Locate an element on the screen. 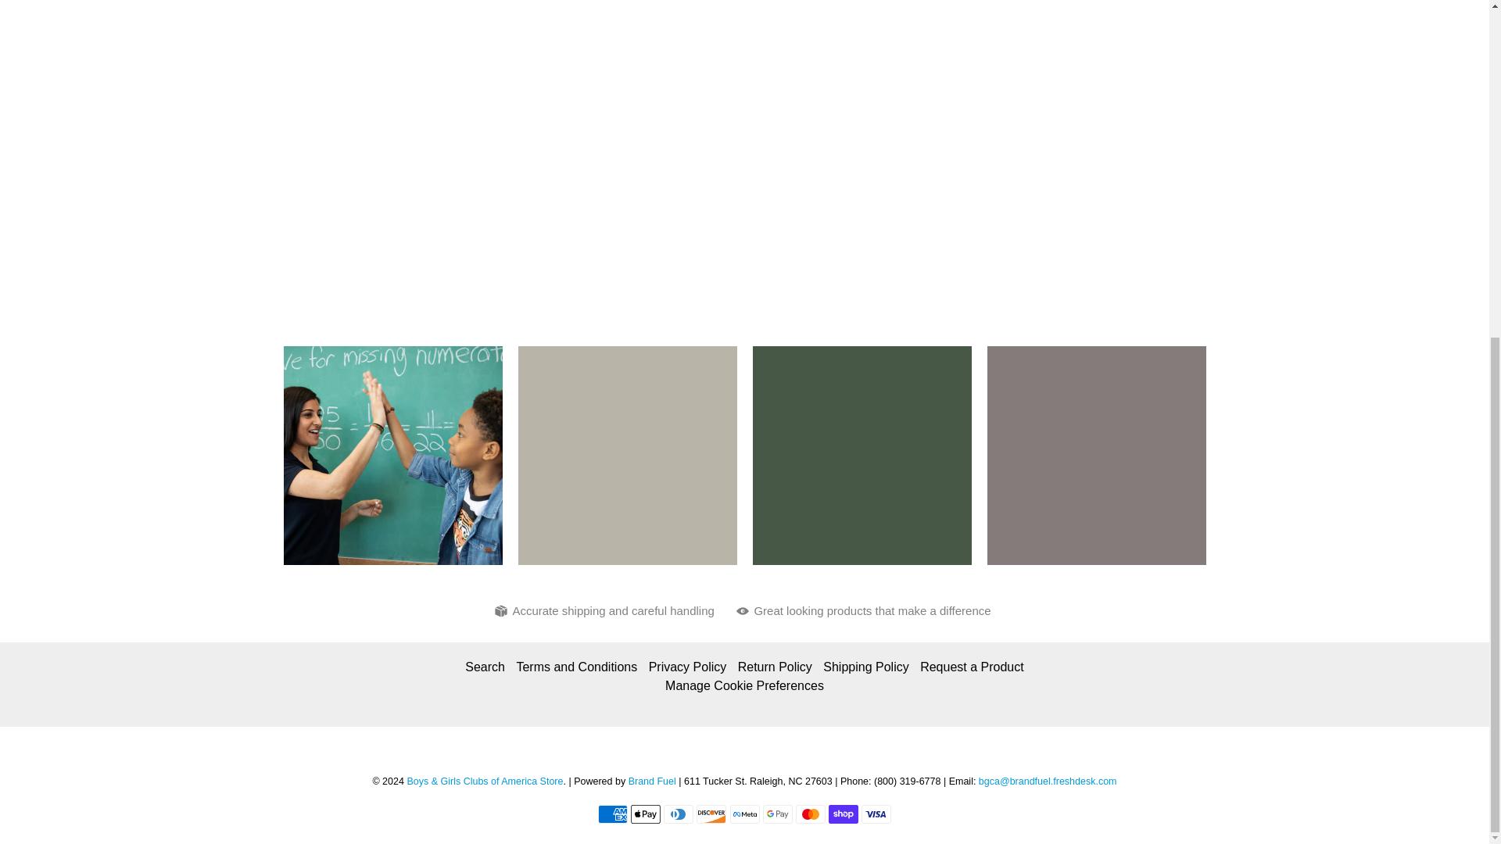  Apple Pay is located at coordinates (645, 814).